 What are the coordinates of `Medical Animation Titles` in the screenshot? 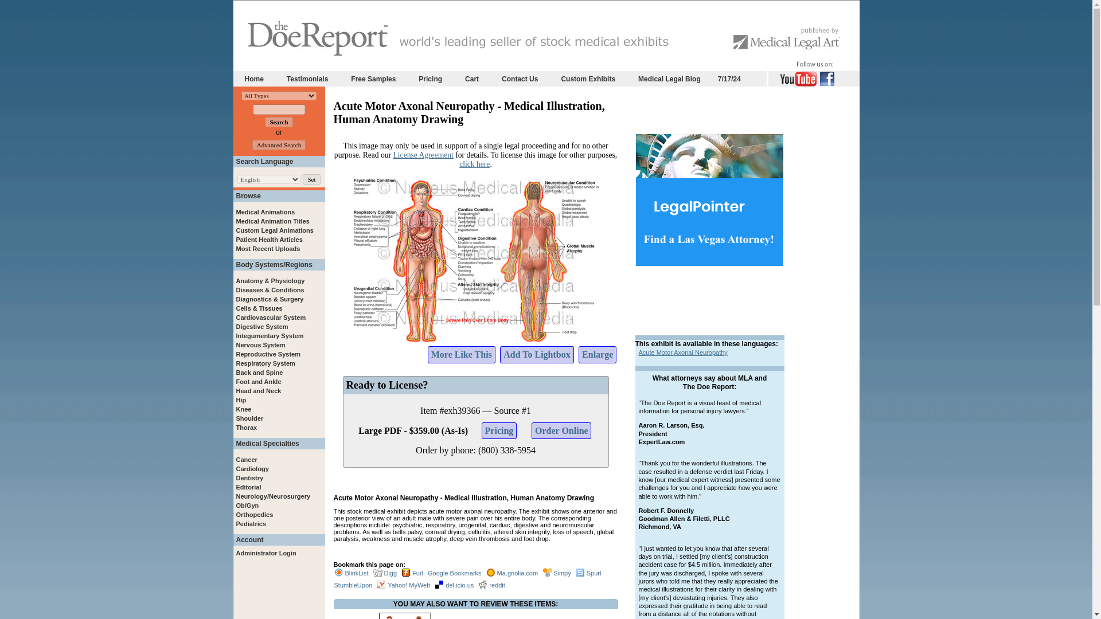 It's located at (273, 221).